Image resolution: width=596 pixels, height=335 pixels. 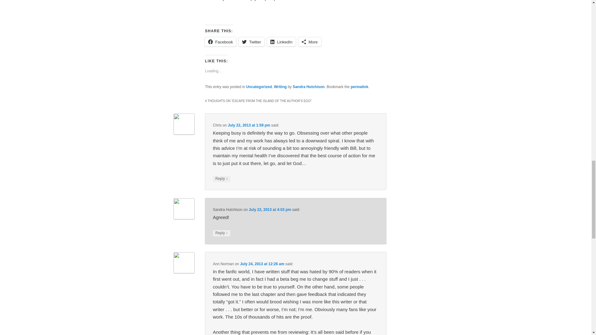 What do you see at coordinates (281, 42) in the screenshot?
I see `Click to share on LinkedIn` at bounding box center [281, 42].